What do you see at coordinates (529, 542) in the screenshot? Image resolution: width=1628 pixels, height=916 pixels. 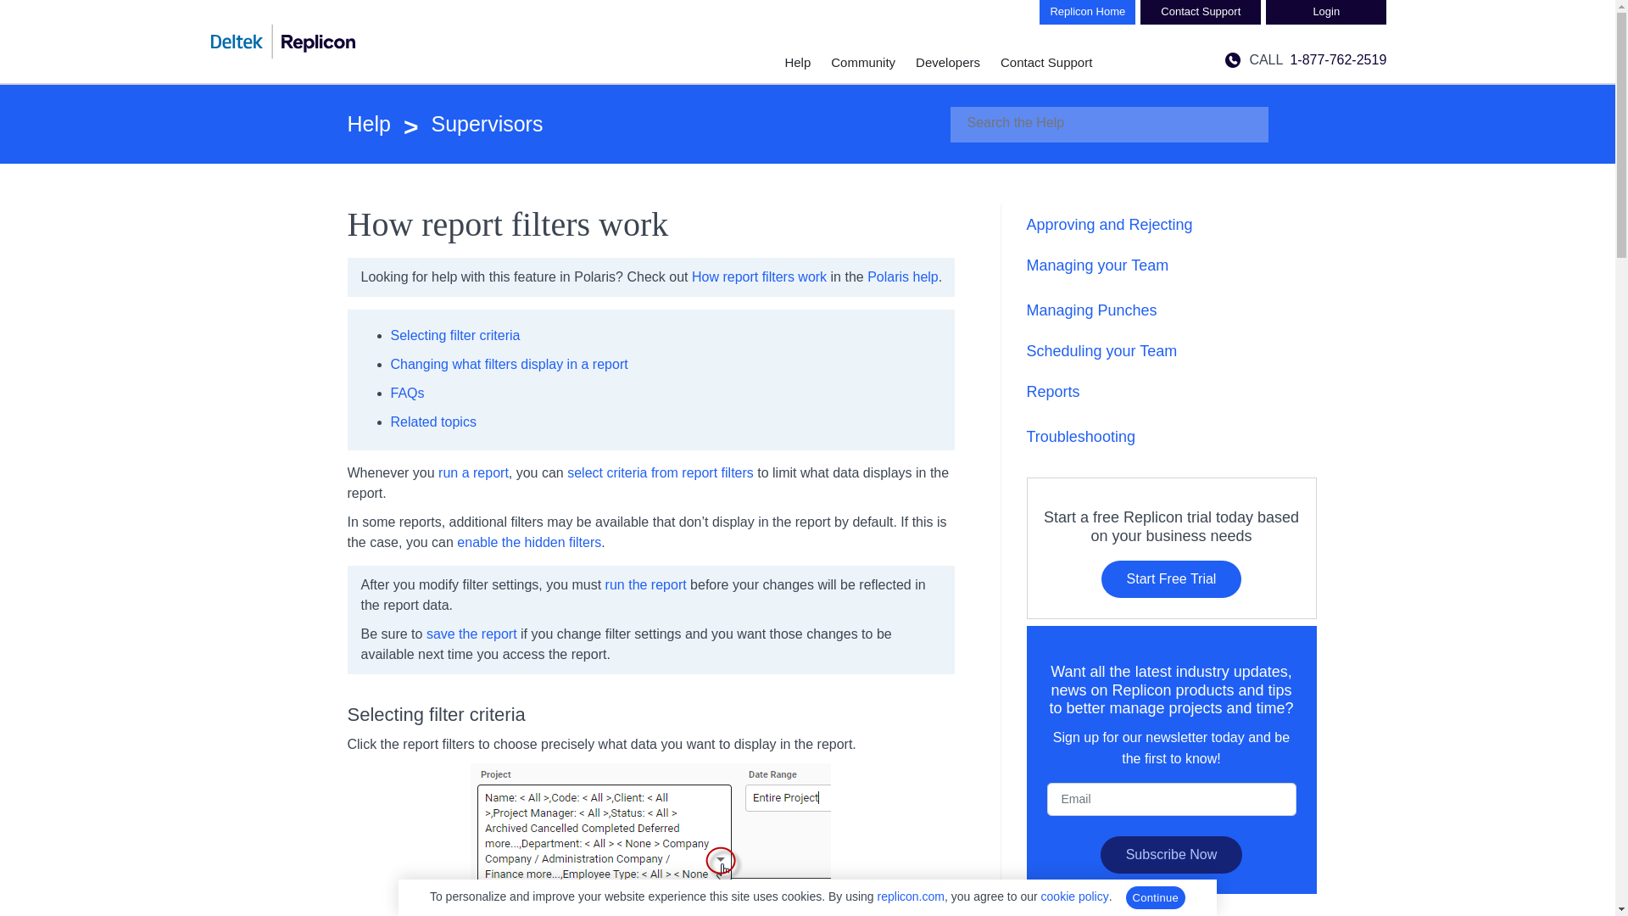 I see `enable the hidden filters` at bounding box center [529, 542].